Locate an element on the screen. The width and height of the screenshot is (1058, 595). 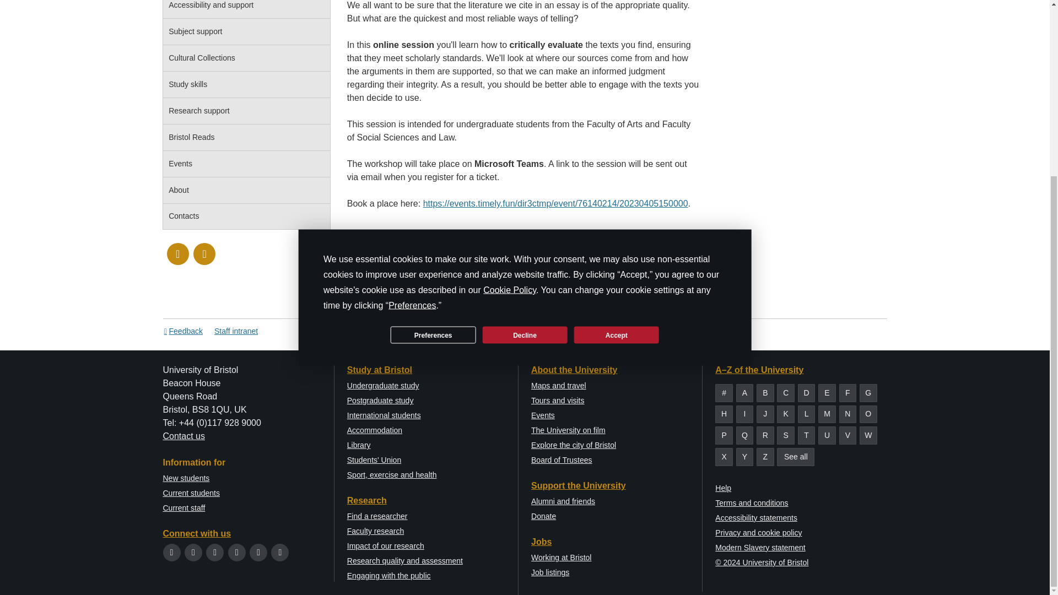
Decline is located at coordinates (525, 91).